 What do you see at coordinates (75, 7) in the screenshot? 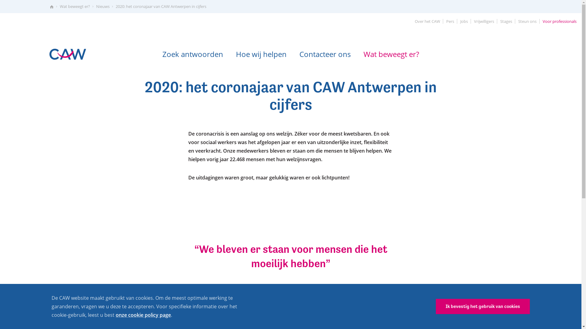
I see `Wat beweegt er?` at bounding box center [75, 7].